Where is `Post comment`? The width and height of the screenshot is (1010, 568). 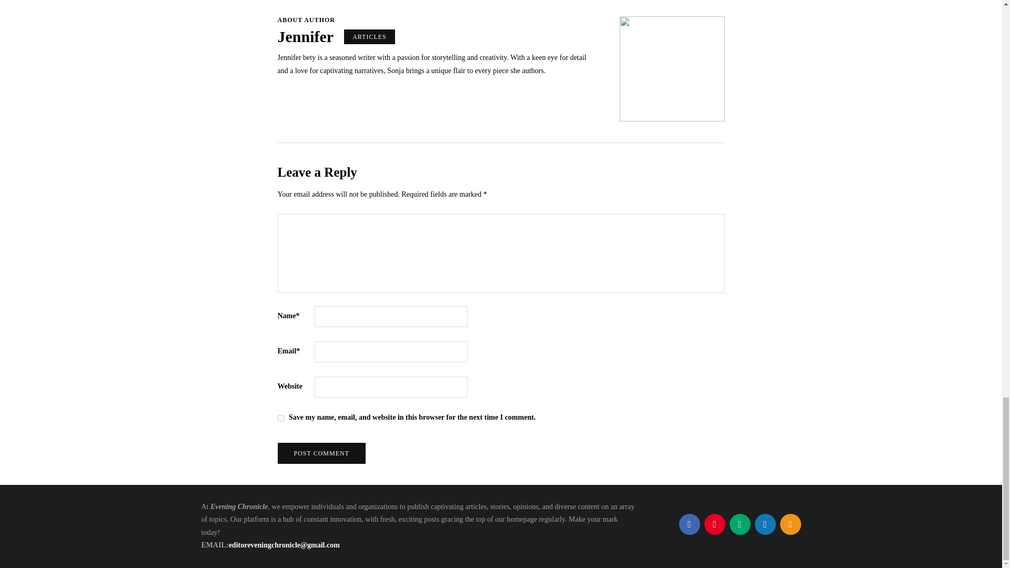 Post comment is located at coordinates (322, 453).